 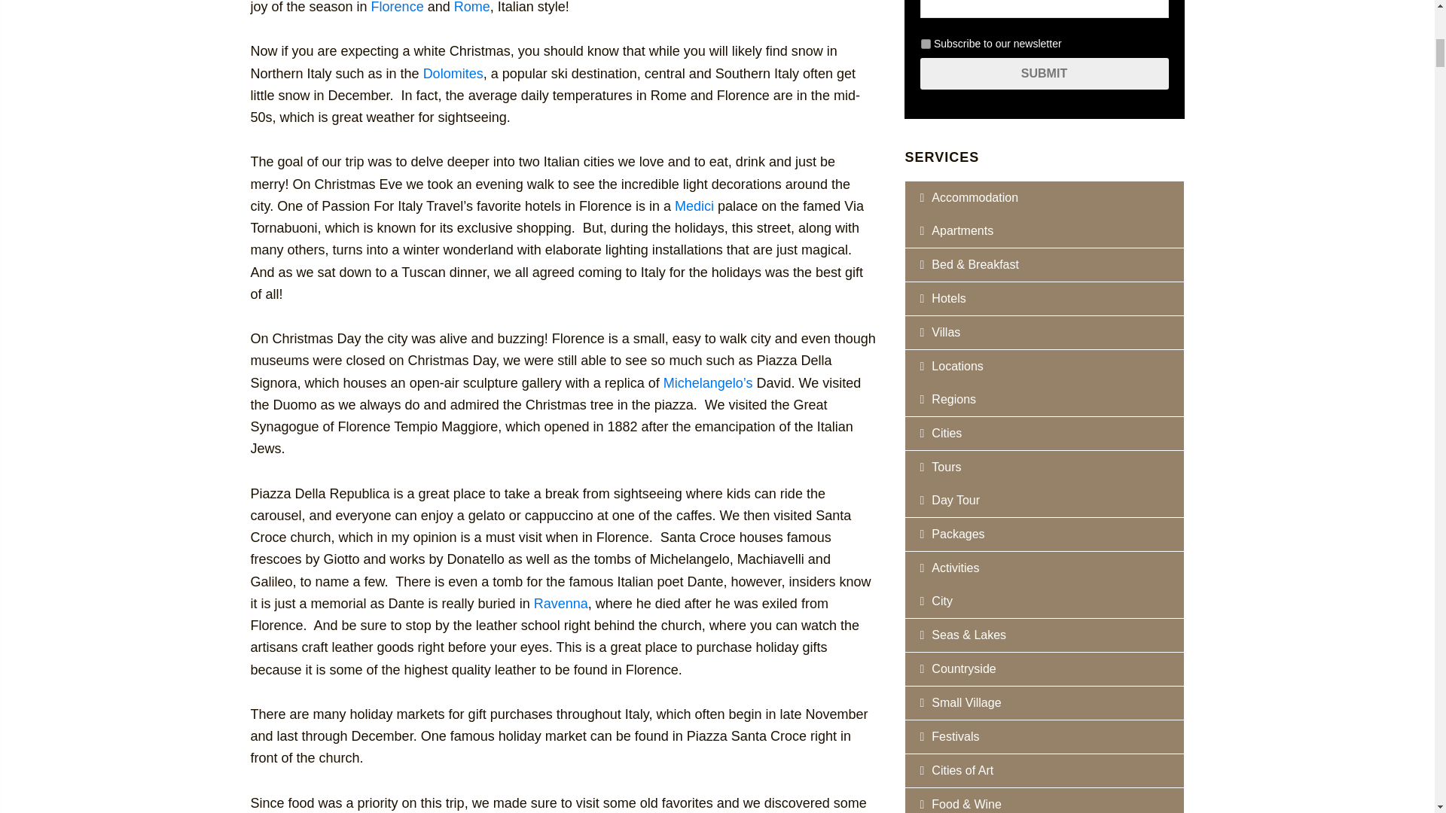 What do you see at coordinates (925, 44) in the screenshot?
I see `Subscribe to our newsletter` at bounding box center [925, 44].